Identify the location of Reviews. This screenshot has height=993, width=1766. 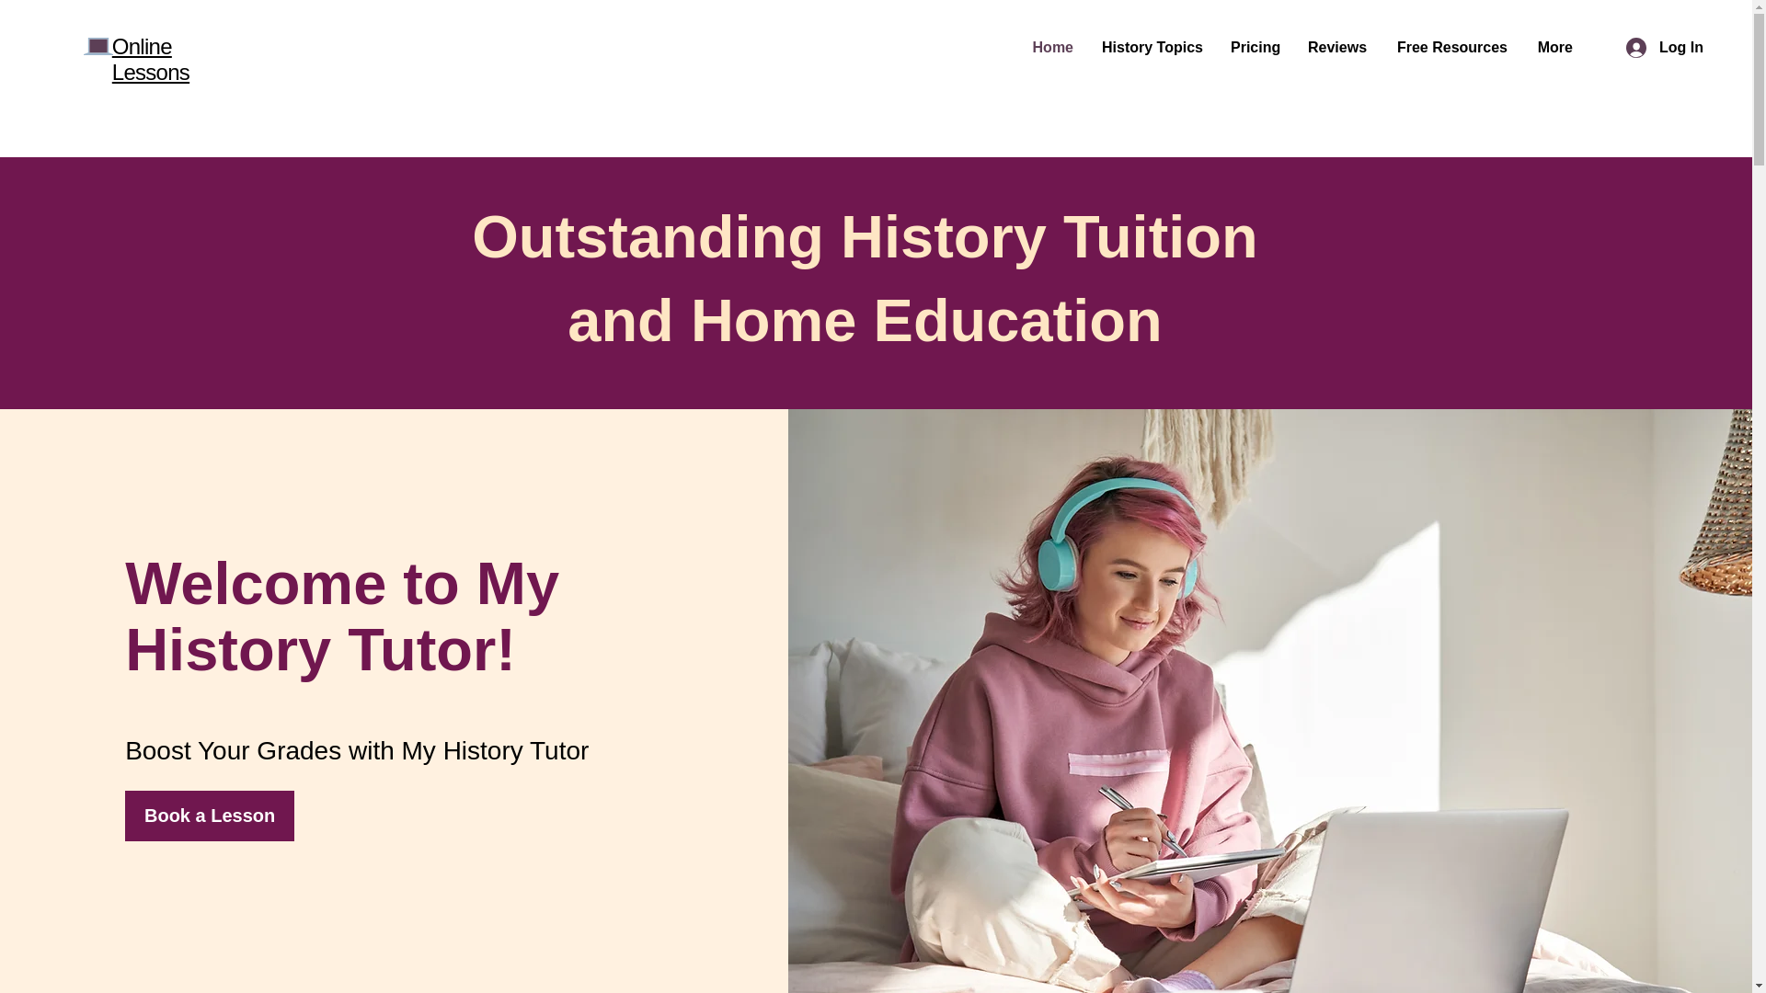
(1337, 47).